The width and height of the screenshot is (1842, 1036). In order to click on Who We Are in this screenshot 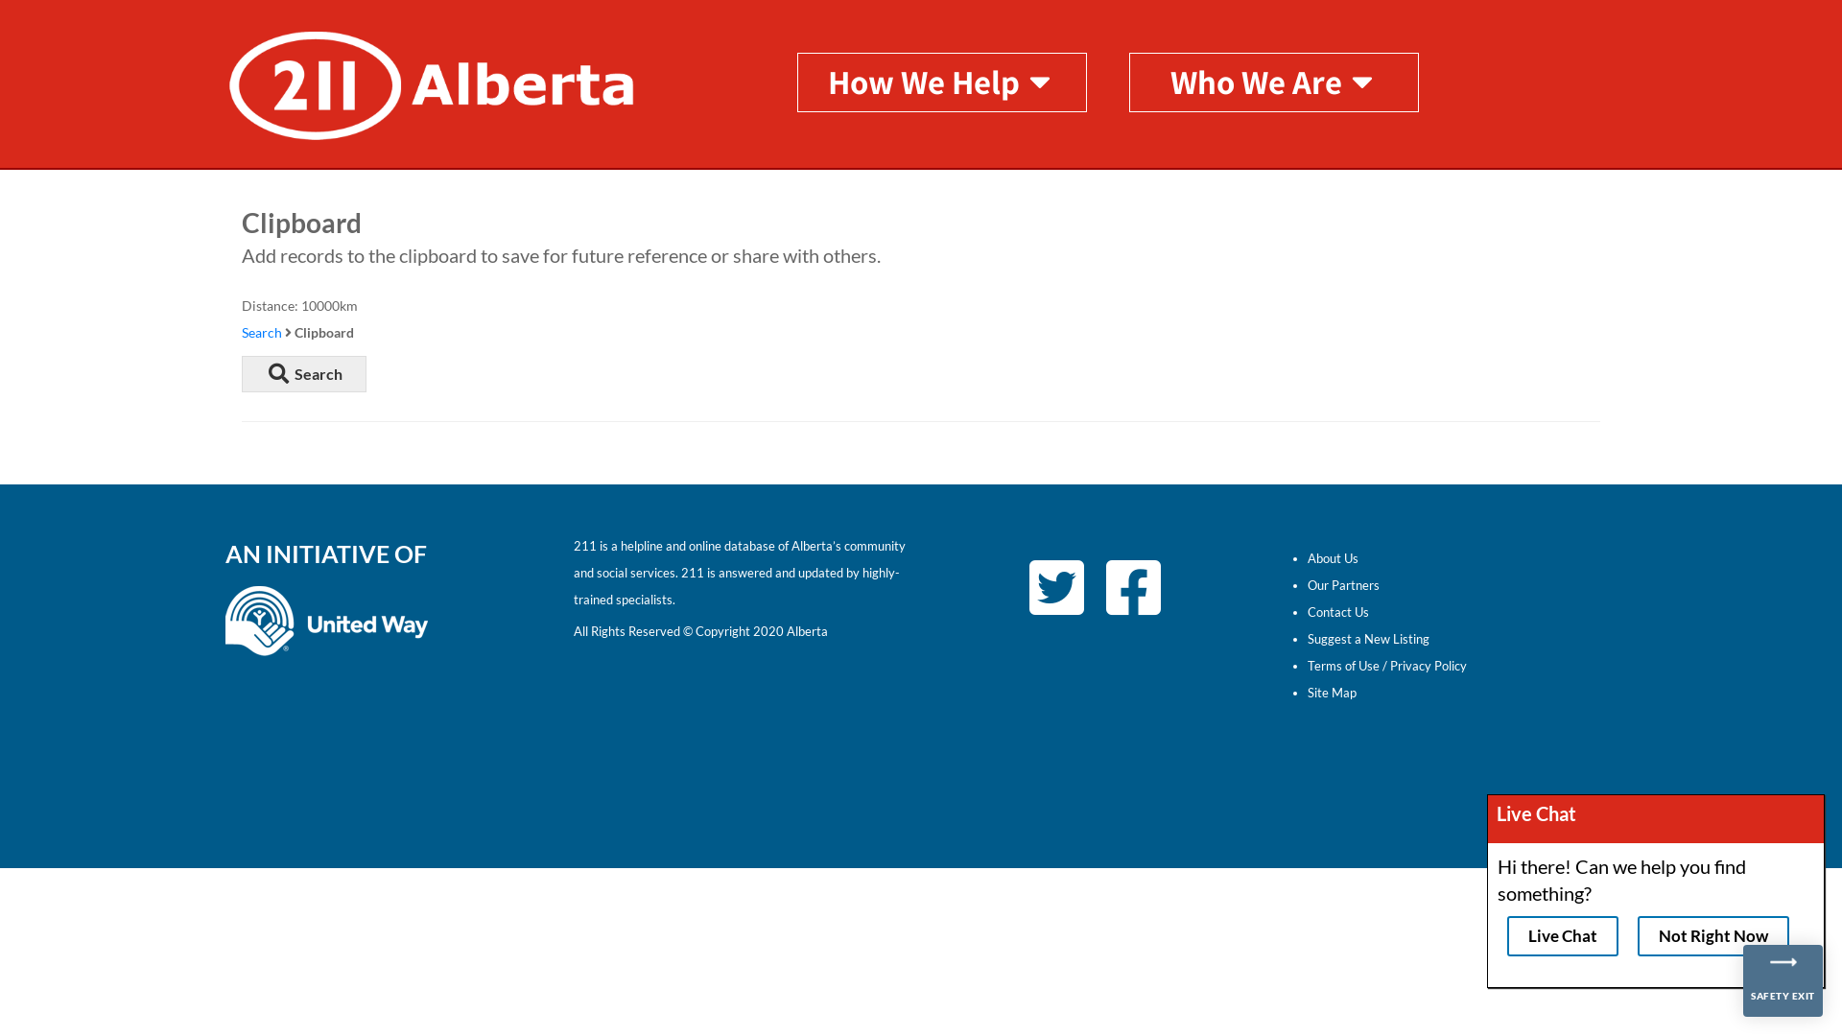, I will do `click(1274, 82)`.